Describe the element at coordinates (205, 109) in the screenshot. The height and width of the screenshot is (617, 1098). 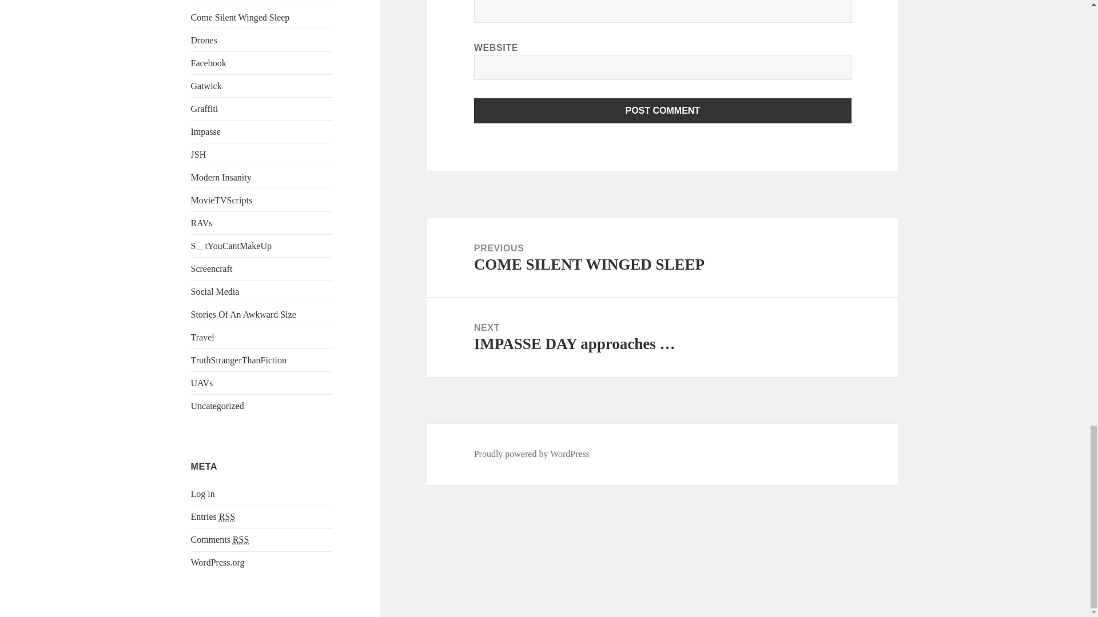
I see `Graffiti` at that location.